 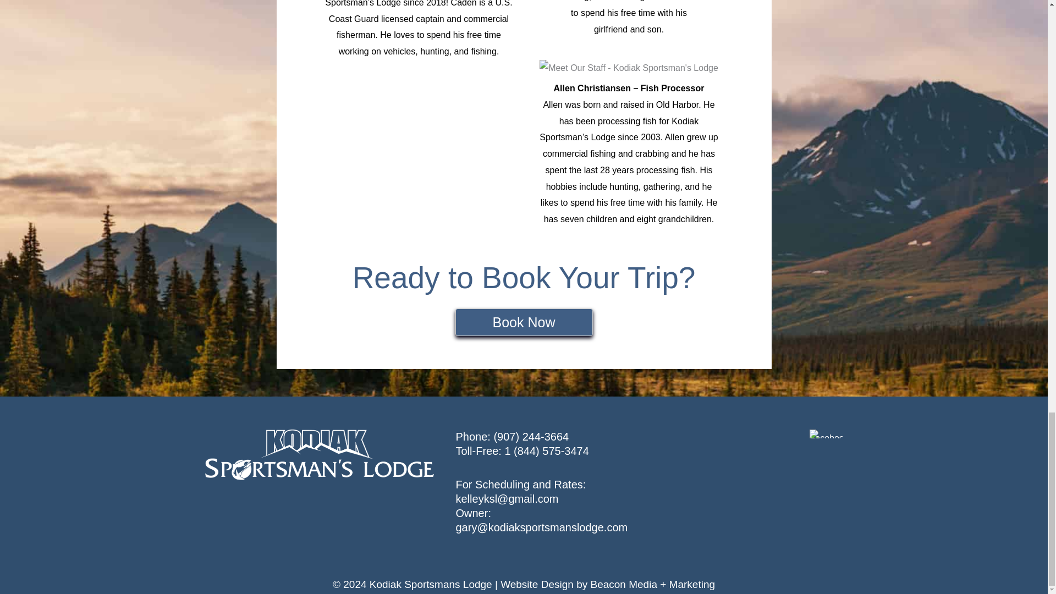 I want to click on Facebook Icon-1, so click(x=826, y=433).